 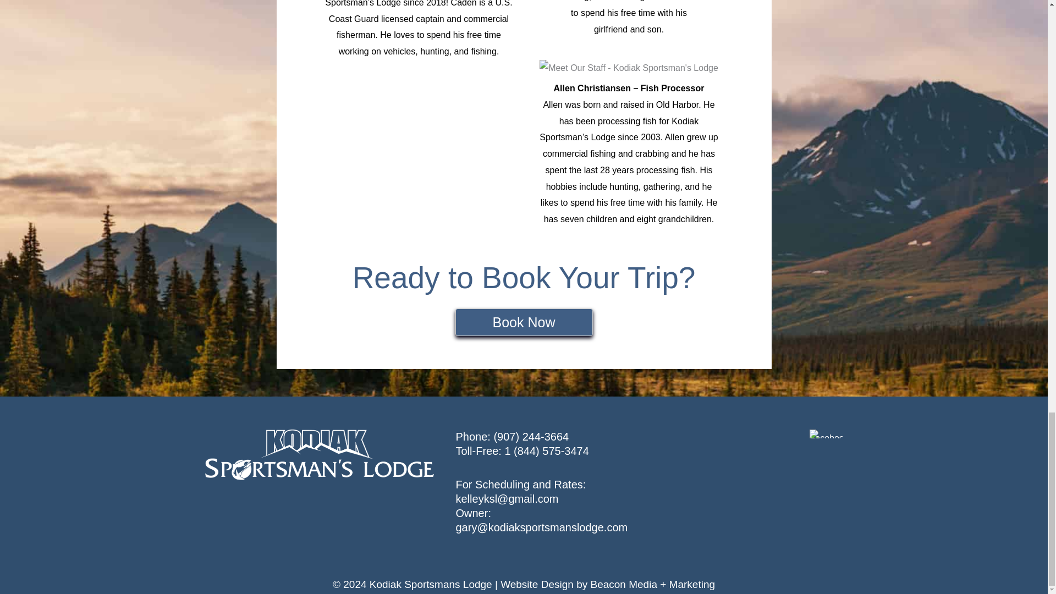 I want to click on Facebook Icon-1, so click(x=826, y=433).